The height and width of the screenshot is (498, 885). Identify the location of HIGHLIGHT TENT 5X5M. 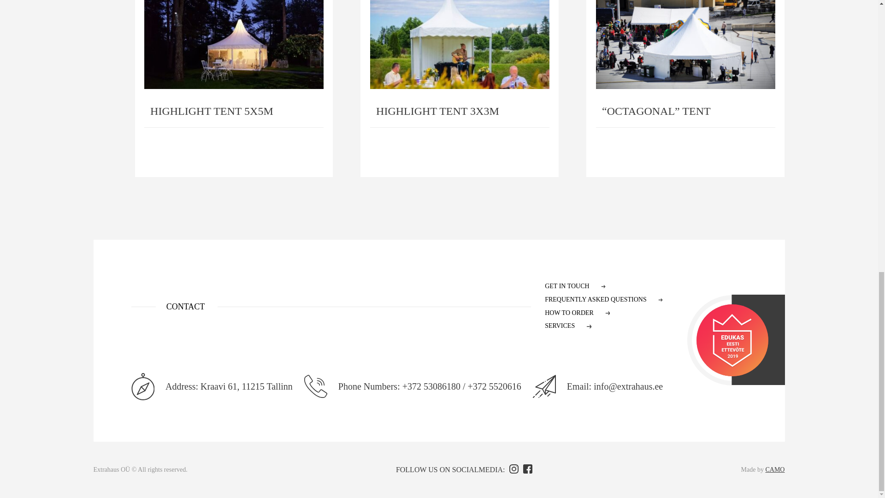
(233, 89).